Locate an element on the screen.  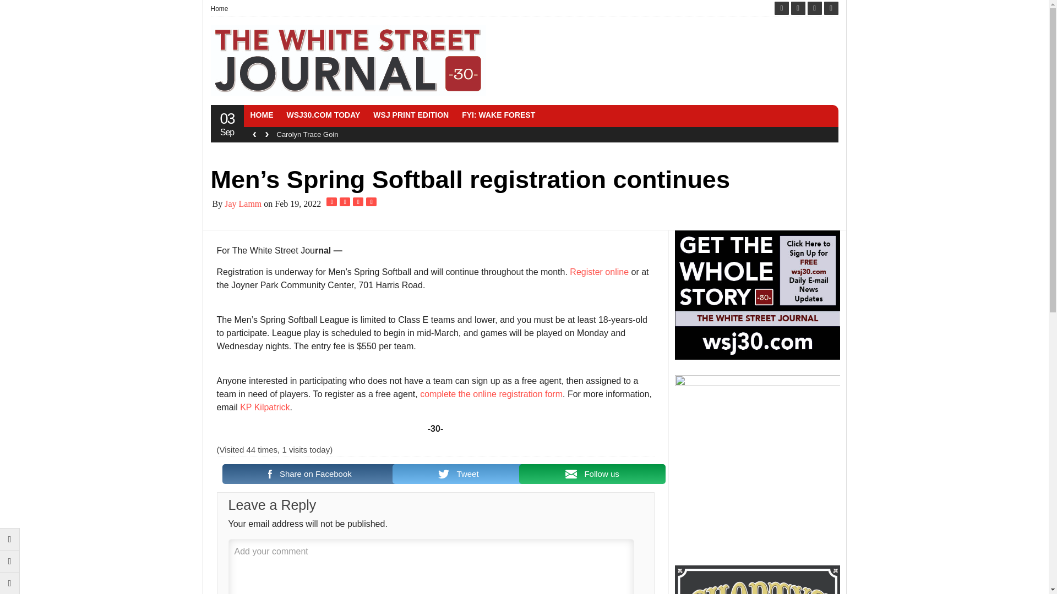
Next post: Register for Adult Co-Rec Kickball is located at coordinates (10, 561).